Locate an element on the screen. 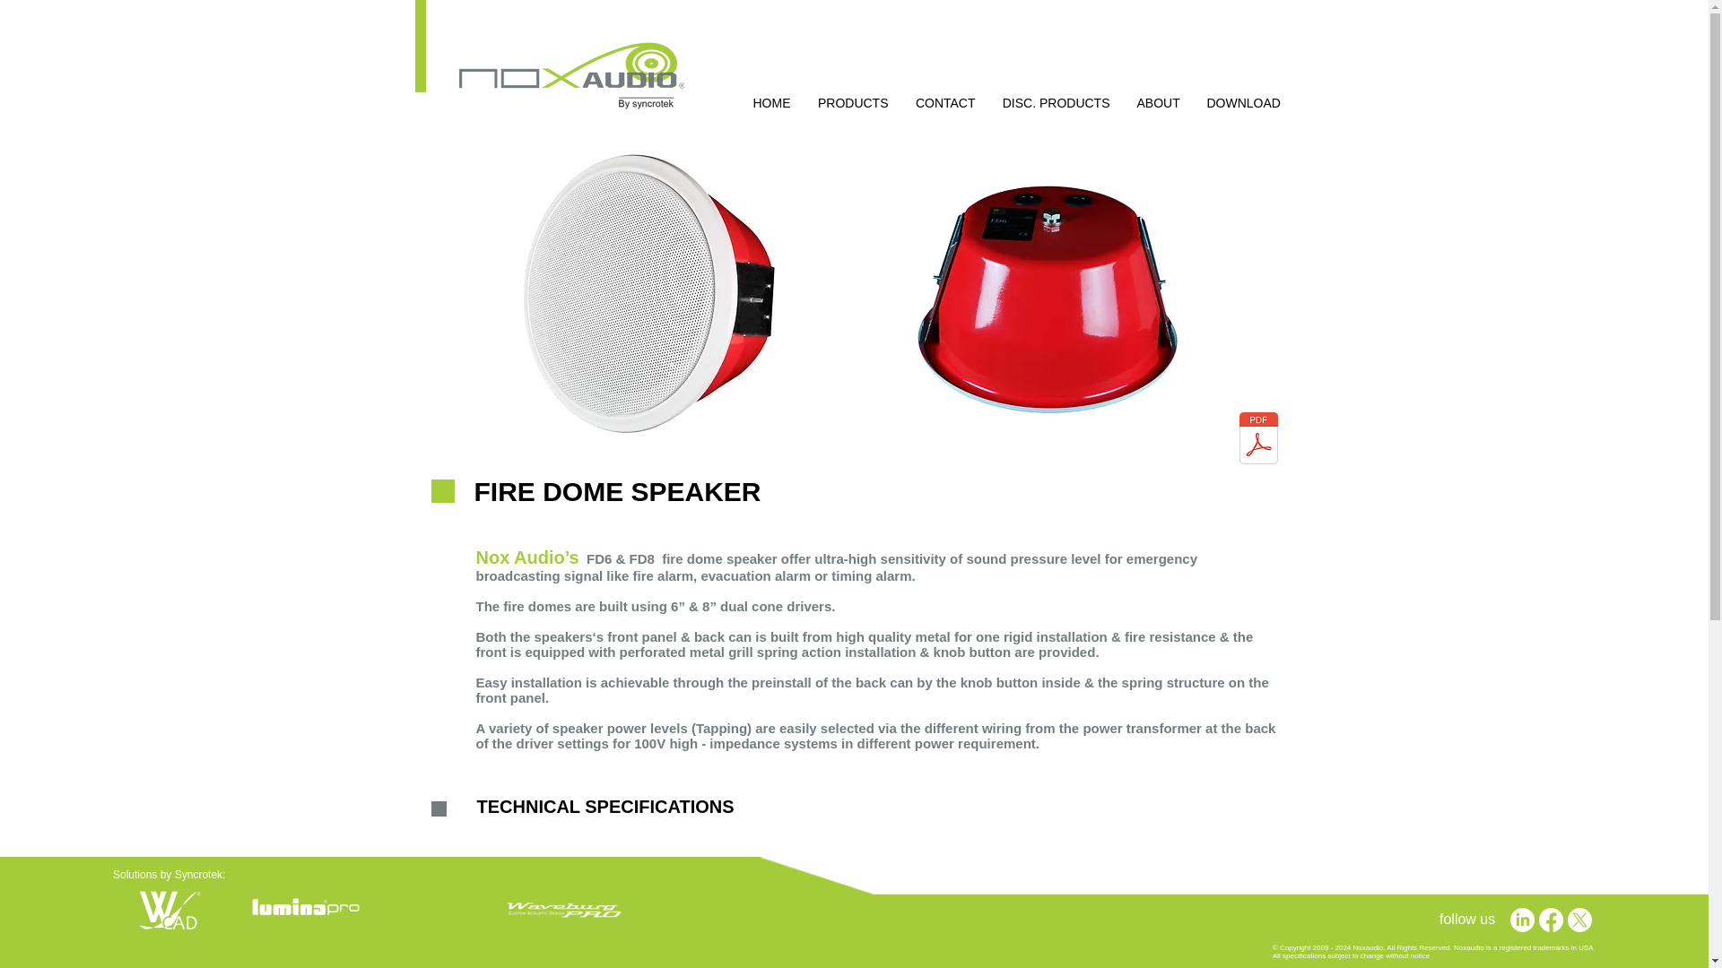 This screenshot has width=1722, height=968. PRODUCTS is located at coordinates (852, 102).